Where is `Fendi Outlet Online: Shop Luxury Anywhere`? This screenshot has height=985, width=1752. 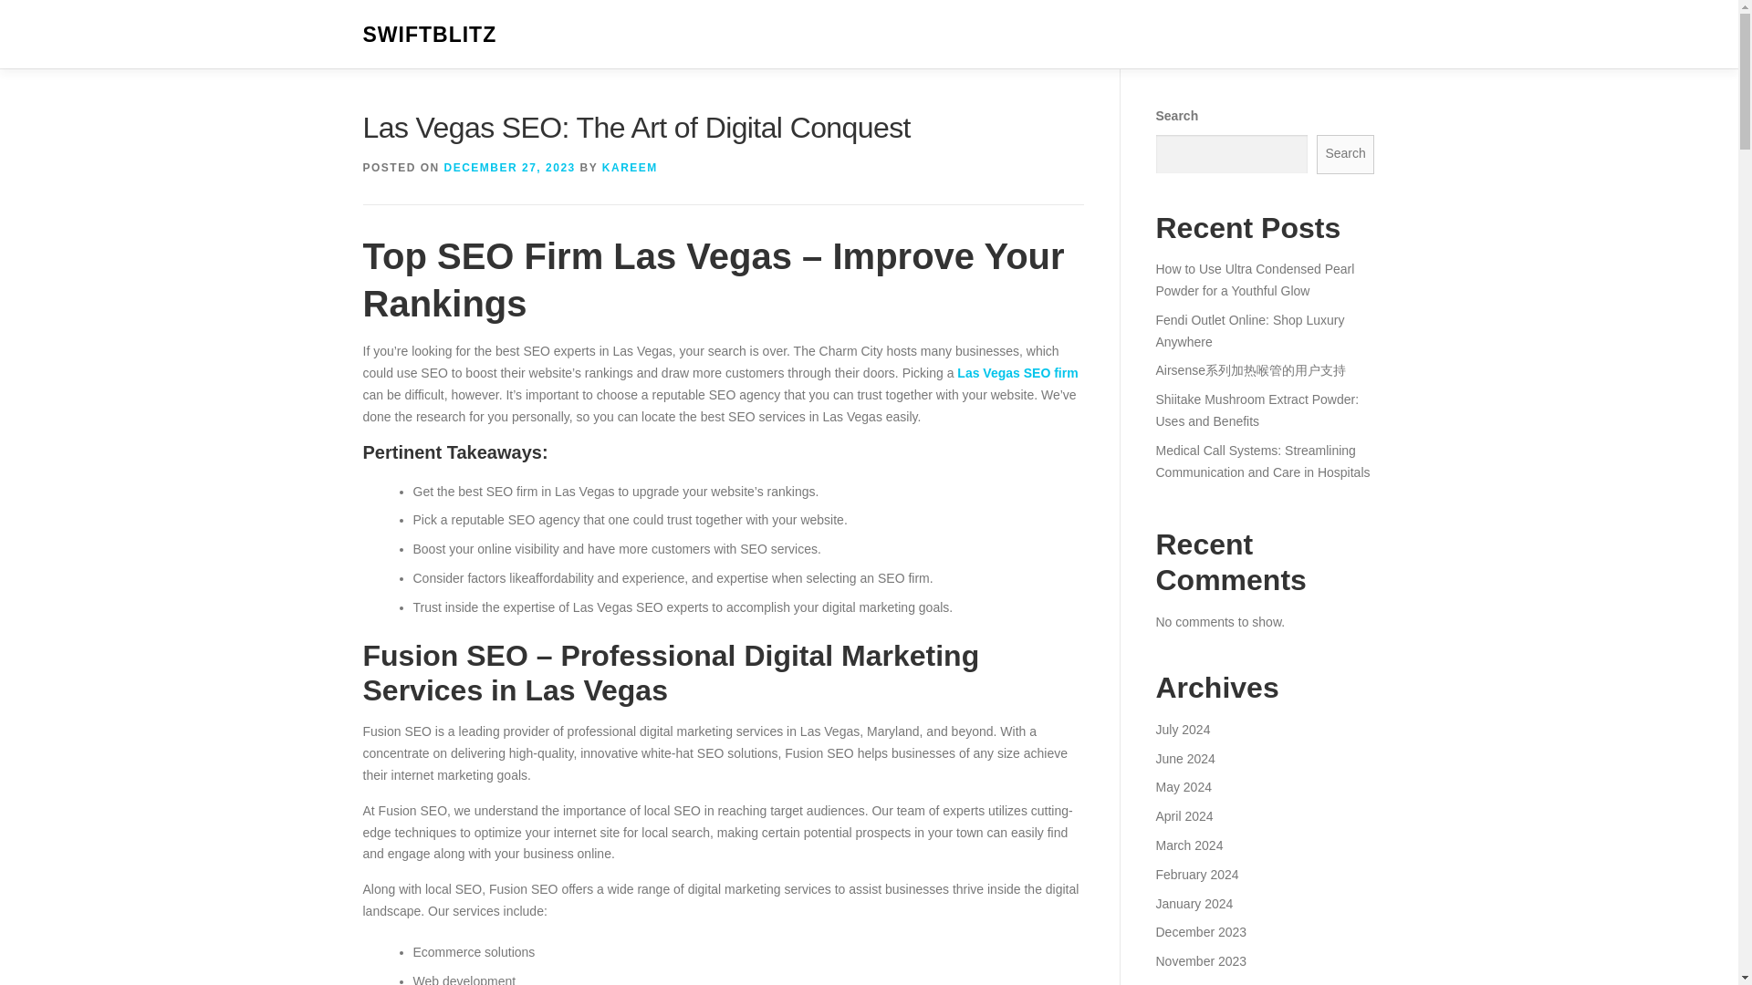
Fendi Outlet Online: Shop Luxury Anywhere is located at coordinates (1248, 331).